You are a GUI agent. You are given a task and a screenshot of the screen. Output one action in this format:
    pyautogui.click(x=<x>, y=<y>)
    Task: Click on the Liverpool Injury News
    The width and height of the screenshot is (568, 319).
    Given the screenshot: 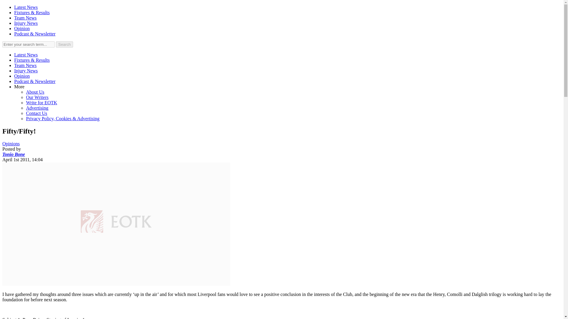 What is the action you would take?
    pyautogui.click(x=26, y=71)
    